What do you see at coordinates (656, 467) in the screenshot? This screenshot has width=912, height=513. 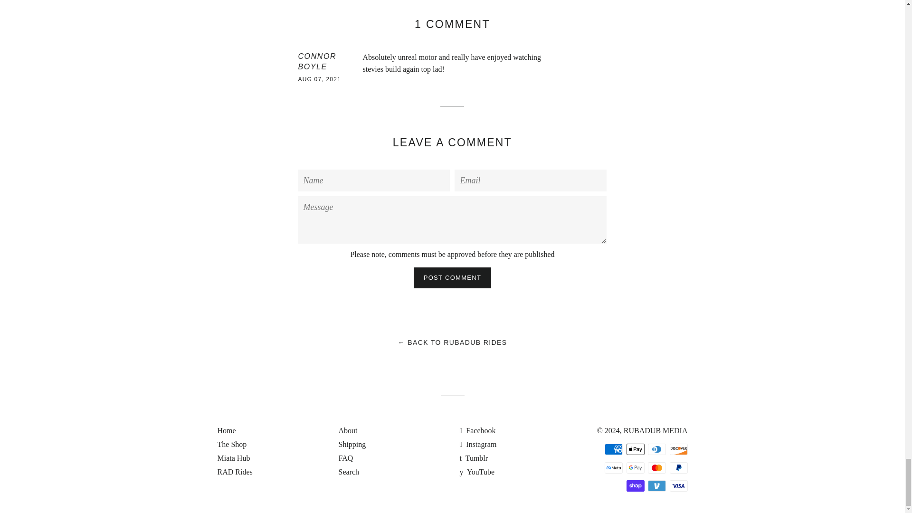 I see `Mastercard` at bounding box center [656, 467].